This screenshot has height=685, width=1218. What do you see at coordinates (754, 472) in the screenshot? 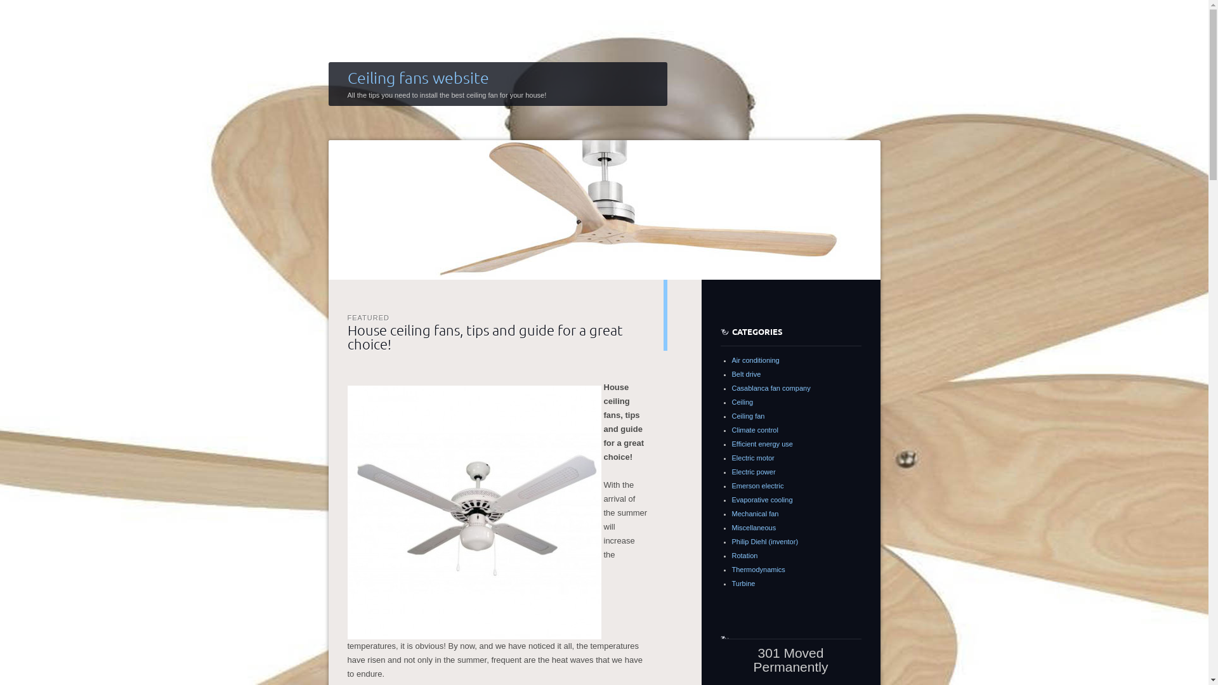
I see `Electric power` at bounding box center [754, 472].